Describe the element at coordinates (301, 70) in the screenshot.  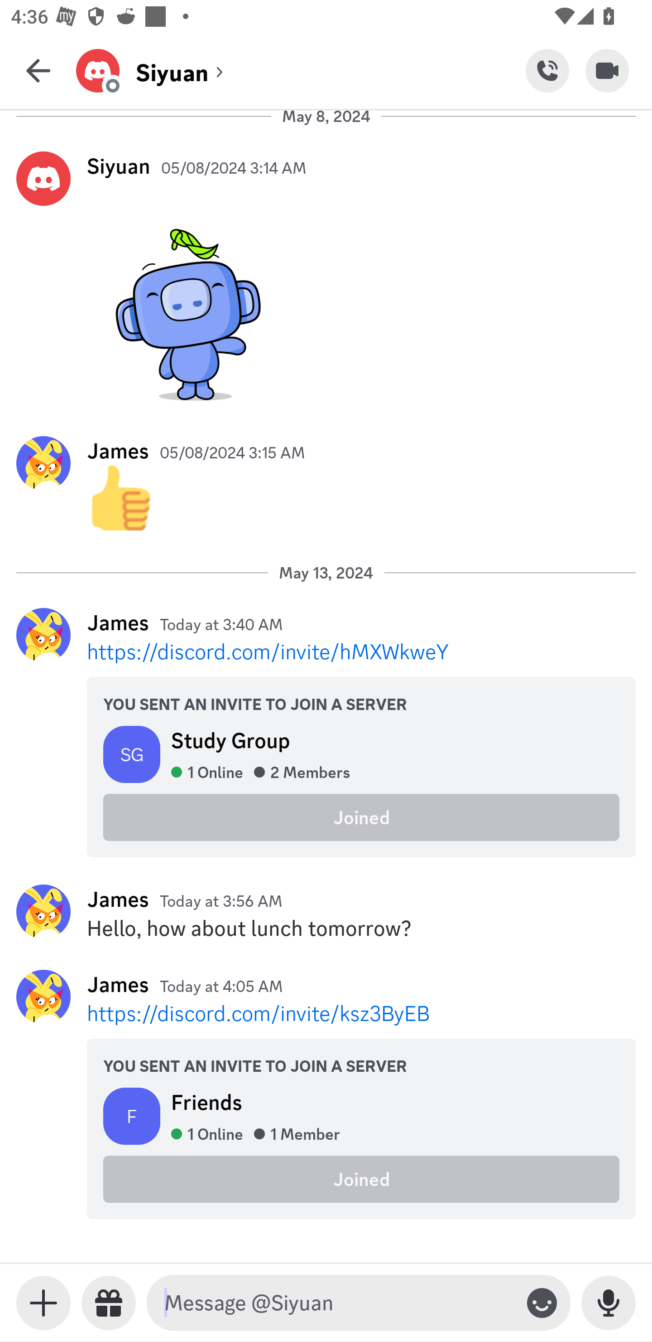
I see `Siyuan (channel) Siyuan Siyuan (channel)` at that location.